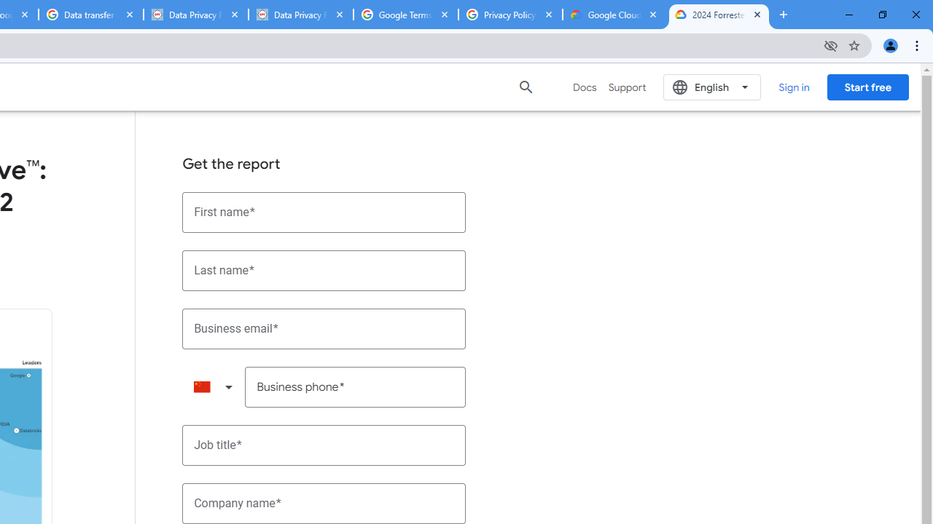  Describe the element at coordinates (614, 15) in the screenshot. I see `Google Cloud Privacy Notice` at that location.